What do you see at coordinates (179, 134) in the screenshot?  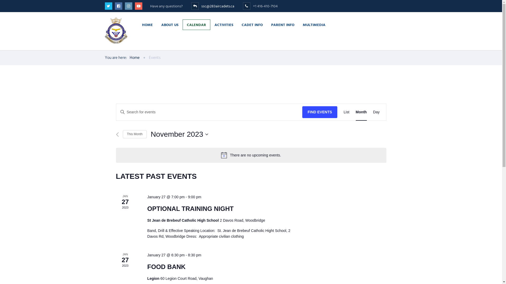 I see `November 2023` at bounding box center [179, 134].